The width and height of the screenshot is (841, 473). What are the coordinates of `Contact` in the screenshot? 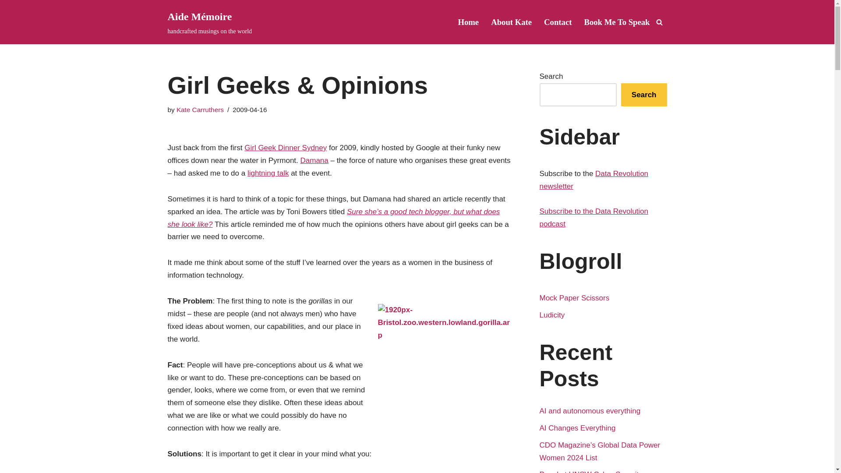 It's located at (558, 22).